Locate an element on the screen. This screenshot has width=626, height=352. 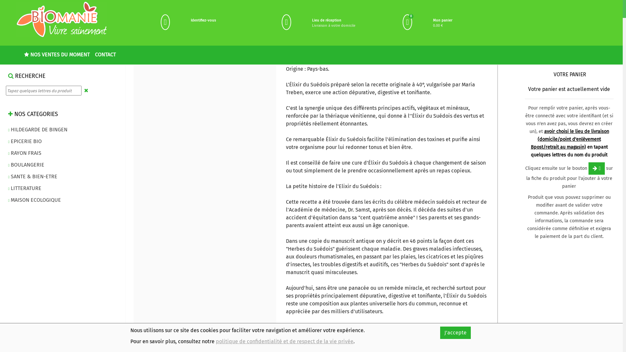
EPICERIE BIO is located at coordinates (25, 142).